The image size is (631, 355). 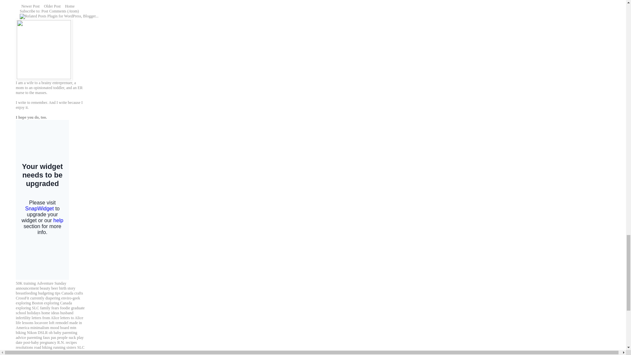 I want to click on beauty, so click(x=45, y=288).